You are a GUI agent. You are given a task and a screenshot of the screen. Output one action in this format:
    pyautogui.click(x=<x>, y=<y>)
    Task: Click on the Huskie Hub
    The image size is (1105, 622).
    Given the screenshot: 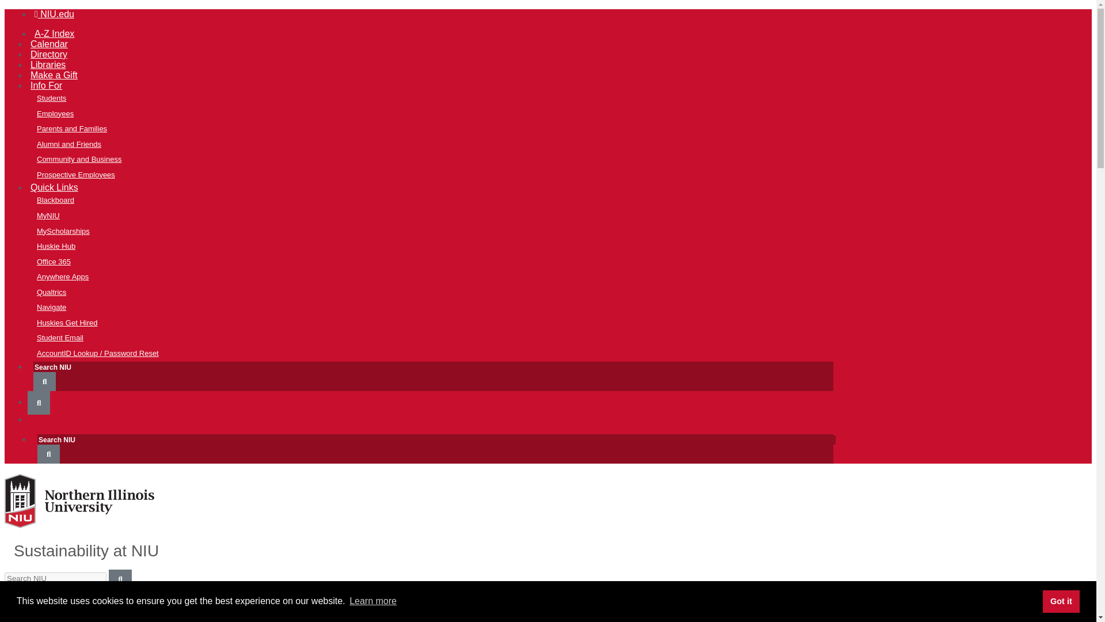 What is the action you would take?
    pyautogui.click(x=440, y=246)
    